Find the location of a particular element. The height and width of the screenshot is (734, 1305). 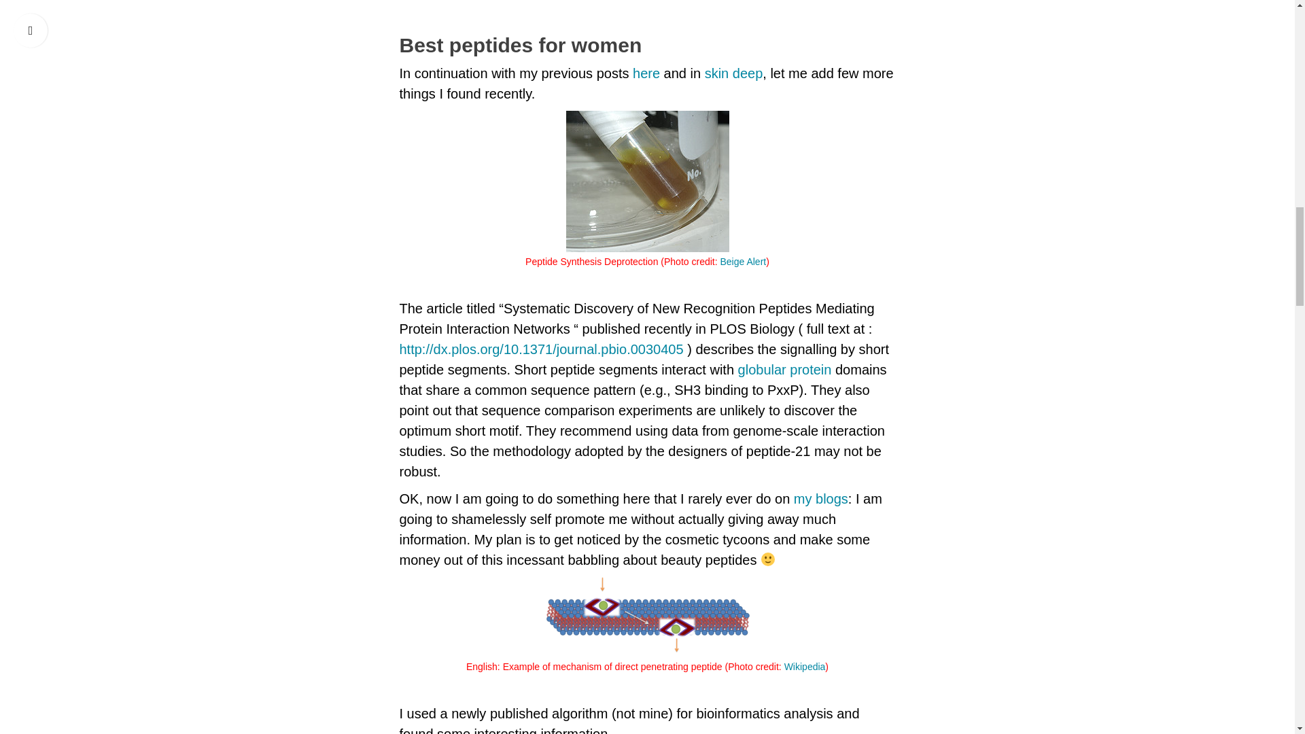

skin deep is located at coordinates (734, 73).